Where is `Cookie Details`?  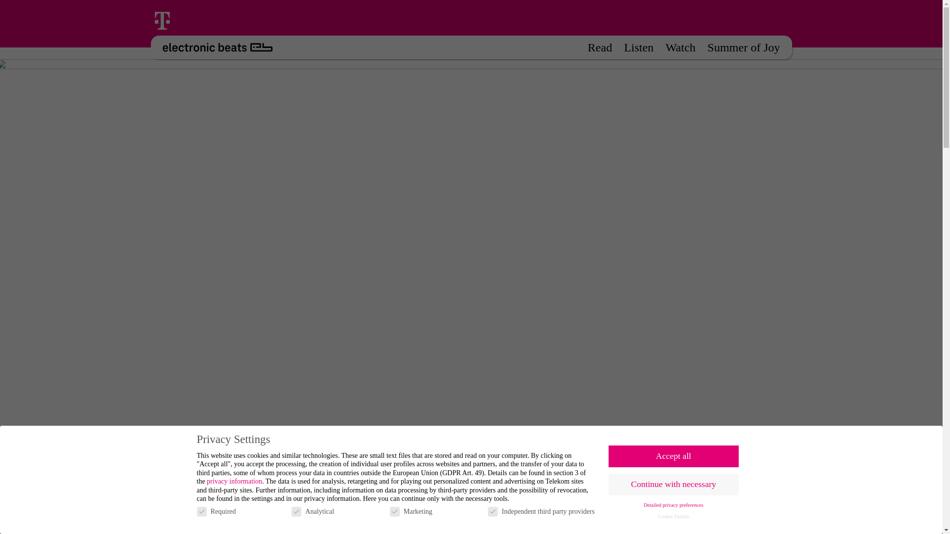
Cookie Details is located at coordinates (674, 516).